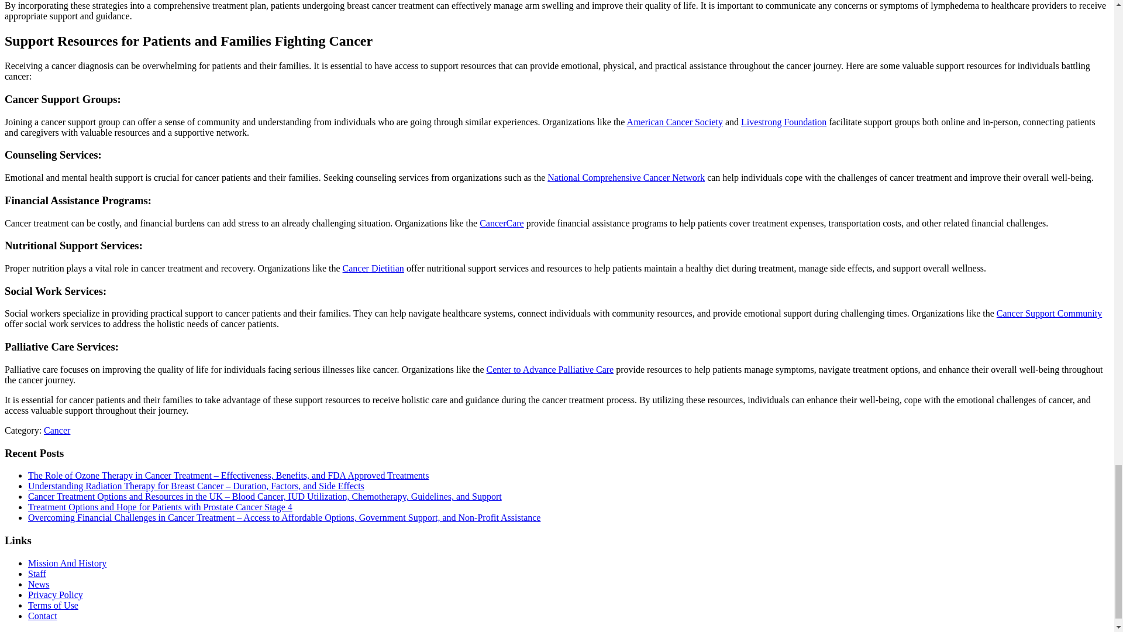 This screenshot has height=632, width=1123. Describe the element at coordinates (56, 430) in the screenshot. I see `Cancer` at that location.